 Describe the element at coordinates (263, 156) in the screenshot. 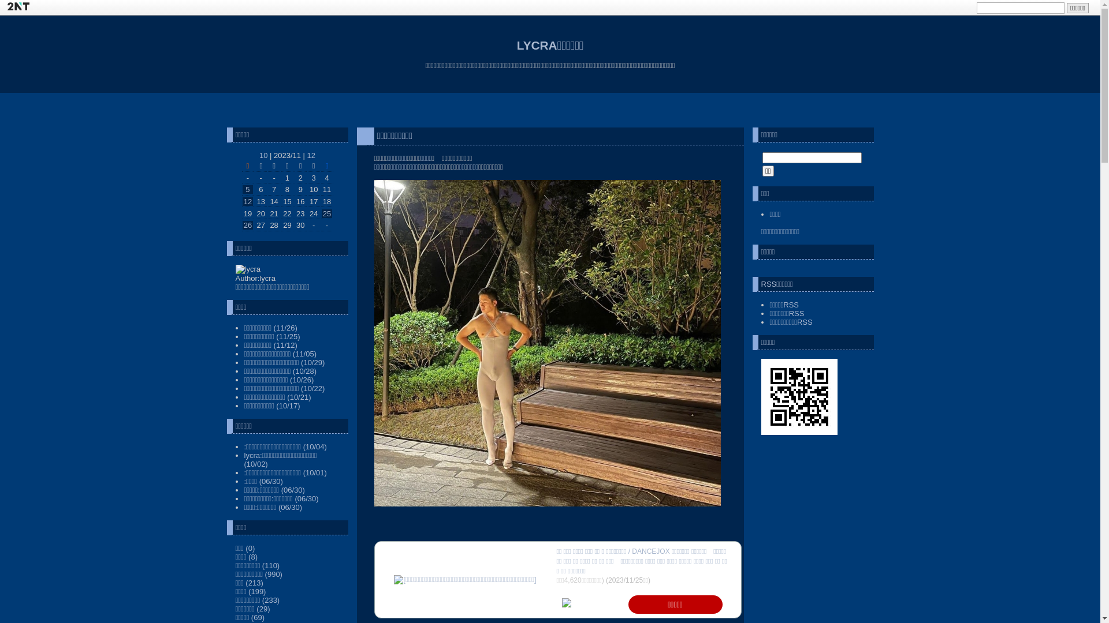

I see `10` at that location.